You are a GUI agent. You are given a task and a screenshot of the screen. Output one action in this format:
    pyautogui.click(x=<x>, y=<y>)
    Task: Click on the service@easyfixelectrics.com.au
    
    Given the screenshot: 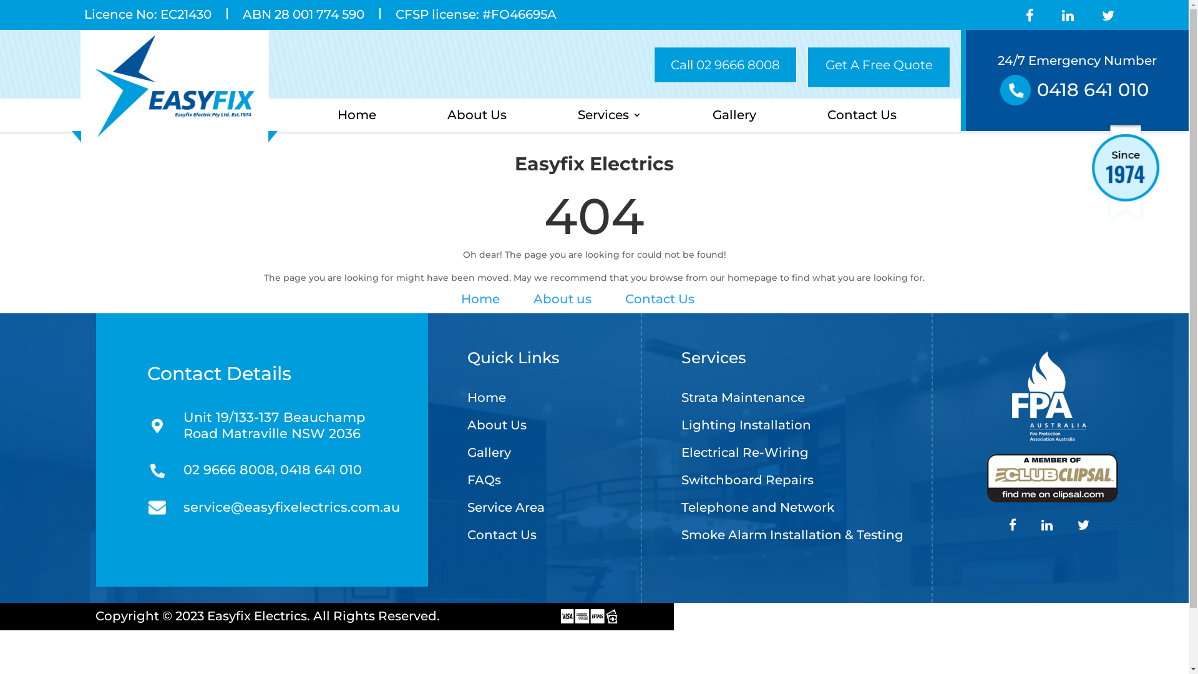 What is the action you would take?
    pyautogui.click(x=275, y=507)
    